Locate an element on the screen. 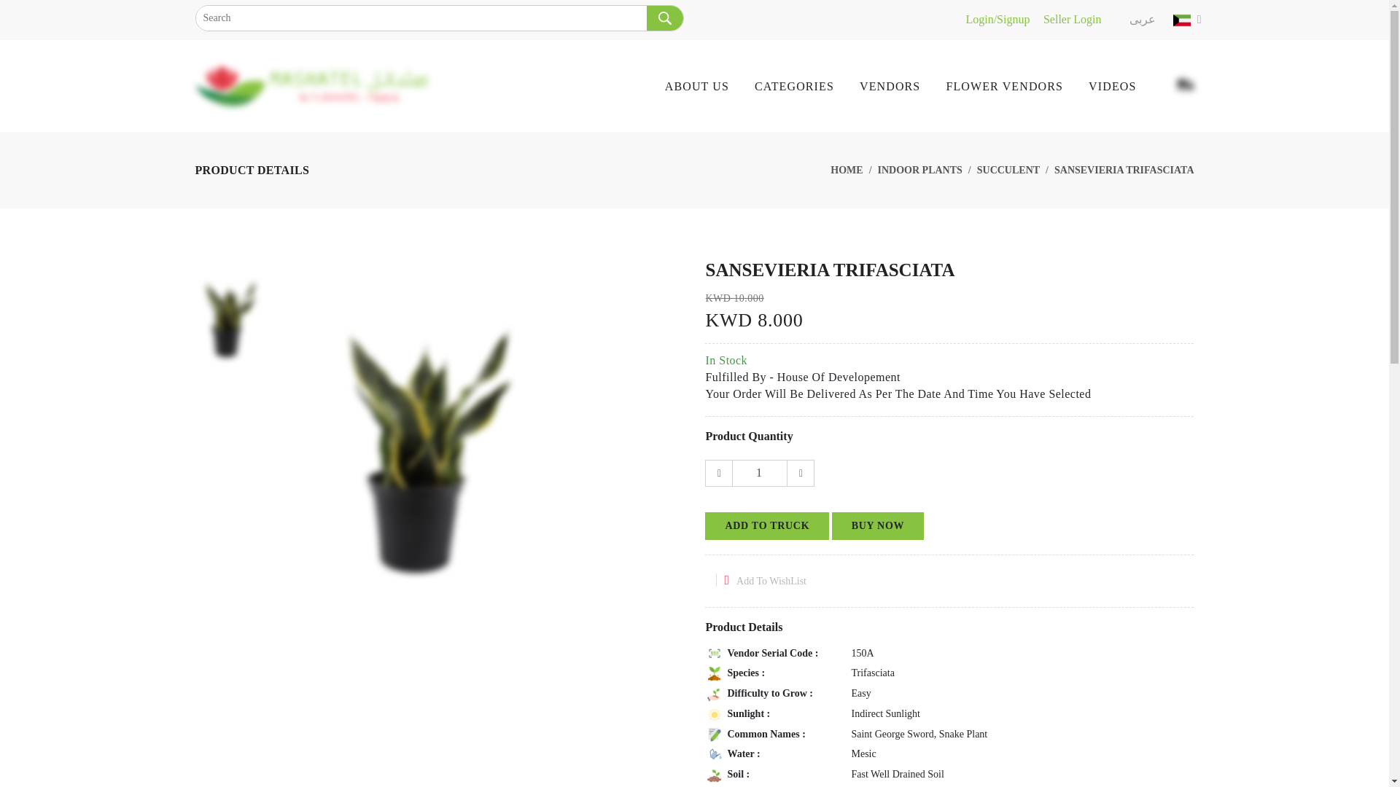 The image size is (1400, 787). Seller Login is located at coordinates (1072, 19).